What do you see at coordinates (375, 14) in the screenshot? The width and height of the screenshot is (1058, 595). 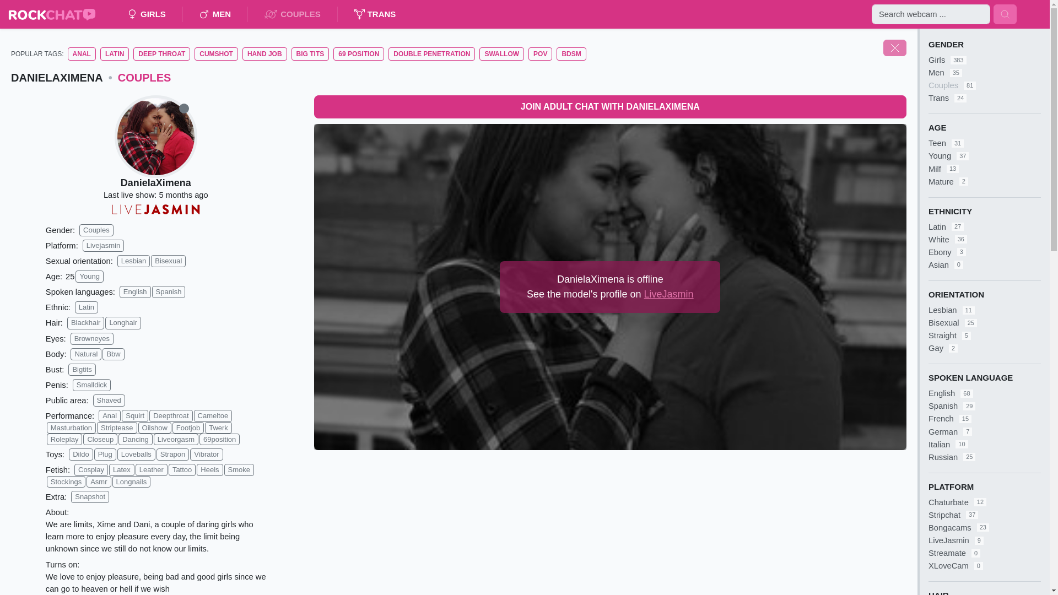 I see `TRANS` at bounding box center [375, 14].